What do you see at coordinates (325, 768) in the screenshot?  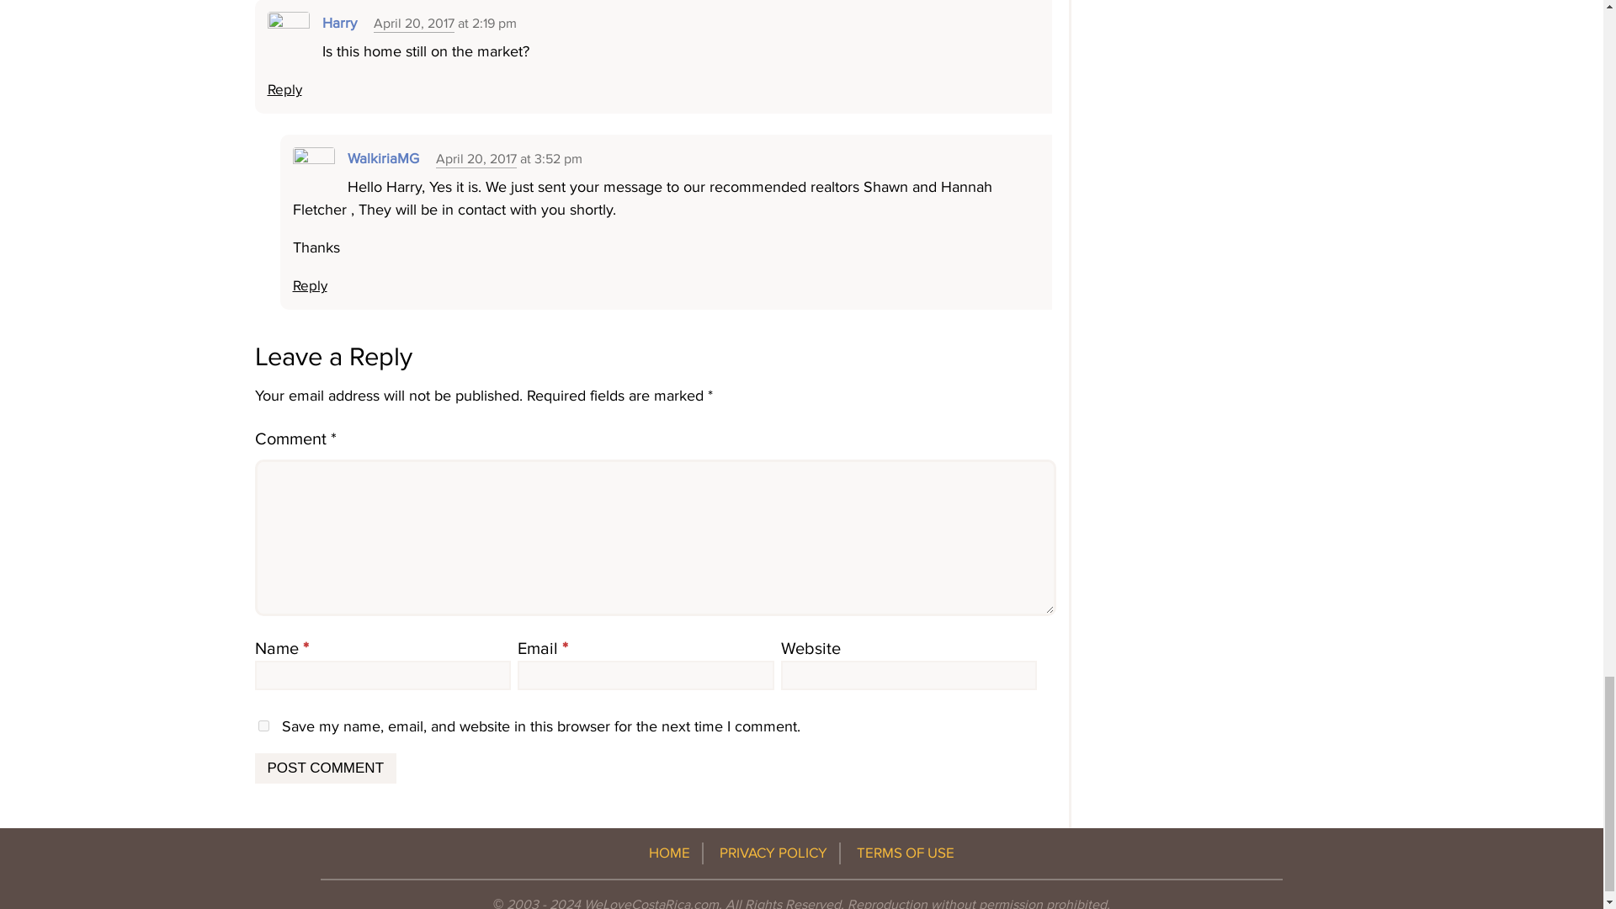 I see `Post Comment` at bounding box center [325, 768].